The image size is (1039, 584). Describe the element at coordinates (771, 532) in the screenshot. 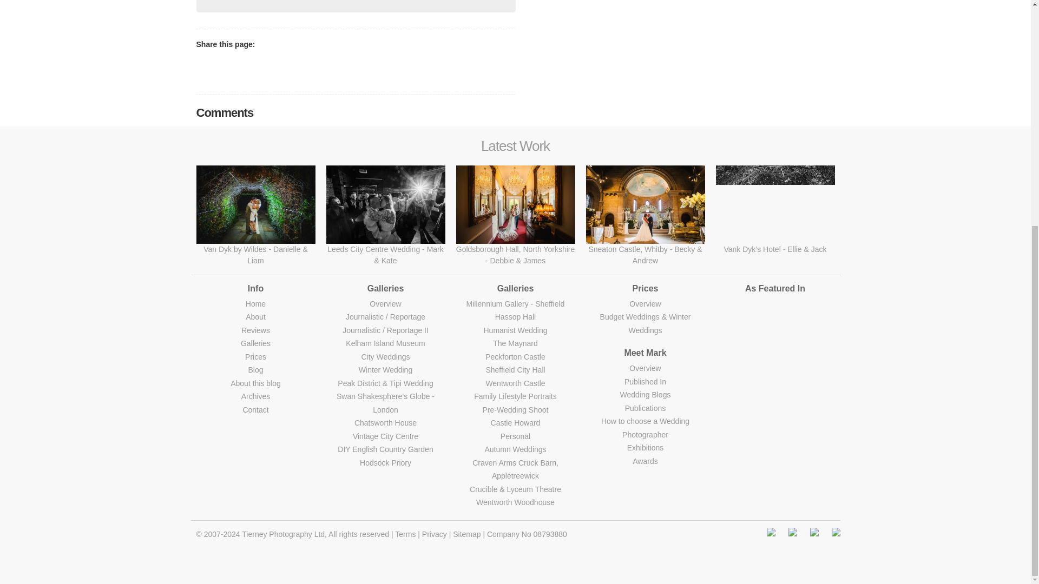

I see `Follow me on Instagram` at that location.